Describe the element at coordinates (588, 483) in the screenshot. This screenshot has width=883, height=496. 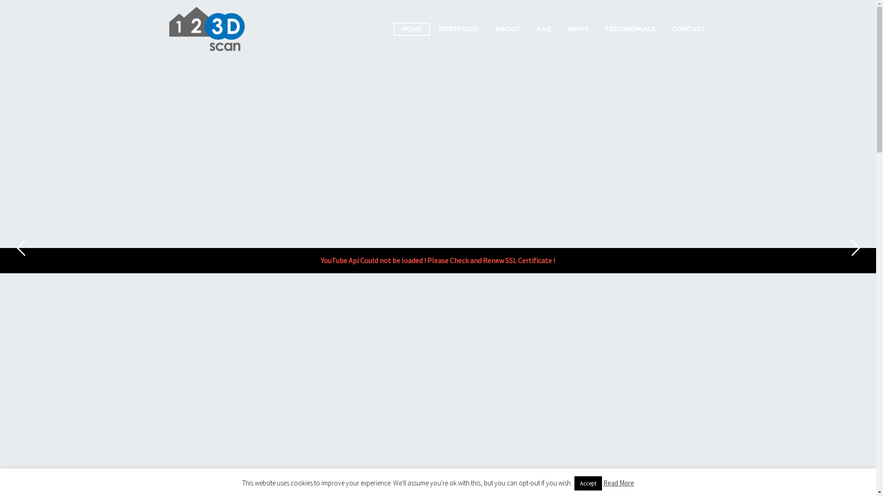
I see `Accept` at that location.